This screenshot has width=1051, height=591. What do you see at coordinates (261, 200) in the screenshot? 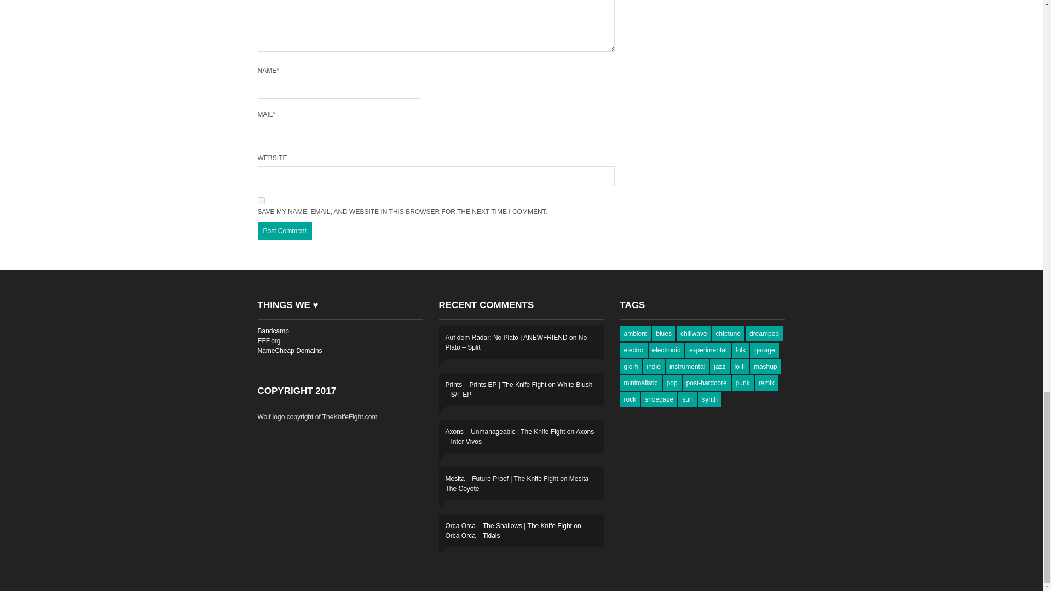
I see `yes` at bounding box center [261, 200].